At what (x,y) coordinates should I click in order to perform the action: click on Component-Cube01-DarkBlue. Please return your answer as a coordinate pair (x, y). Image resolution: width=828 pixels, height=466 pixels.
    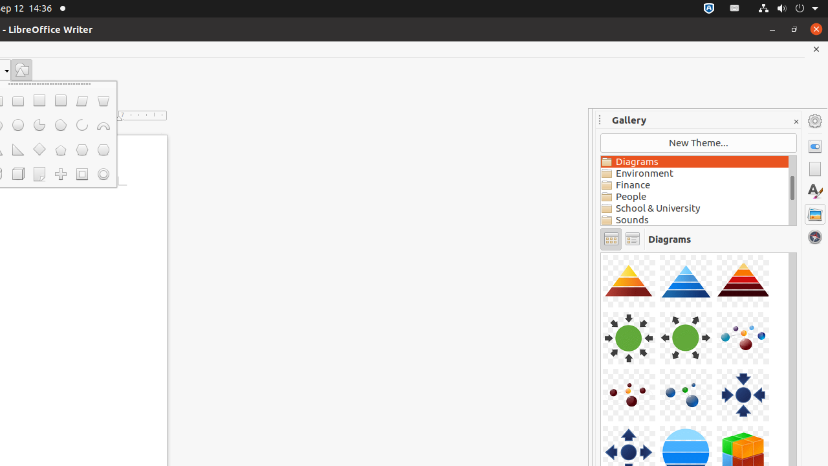
    Looking at the image, I should click on (601, 252).